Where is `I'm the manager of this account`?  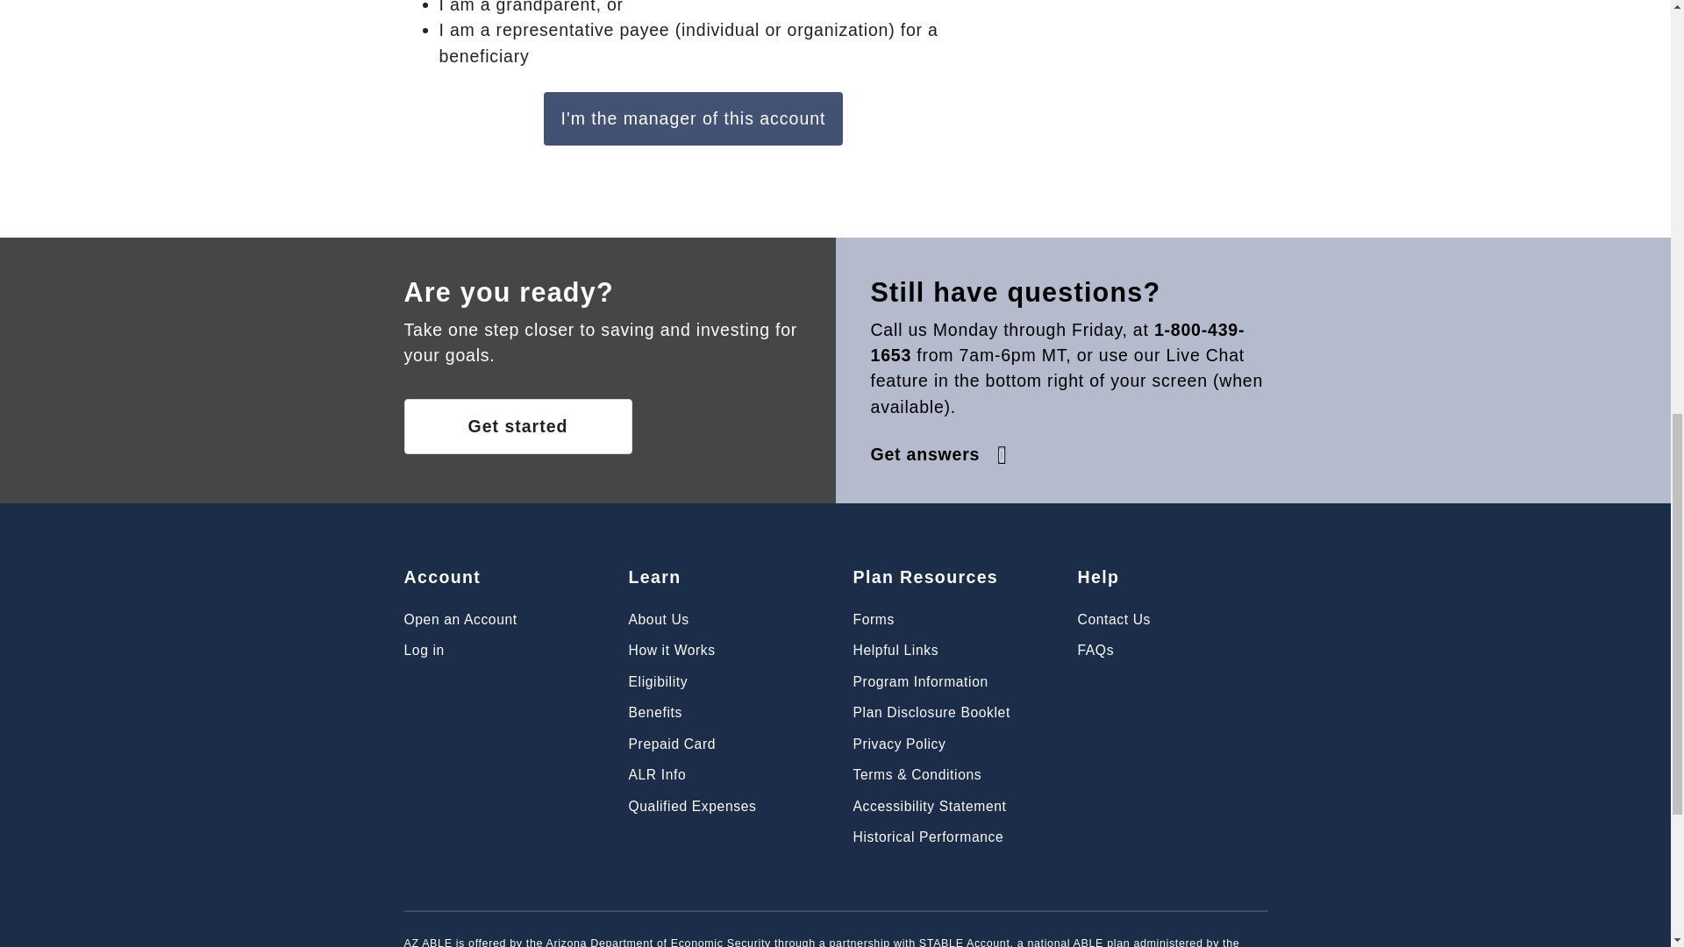 I'm the manager of this account is located at coordinates (693, 118).